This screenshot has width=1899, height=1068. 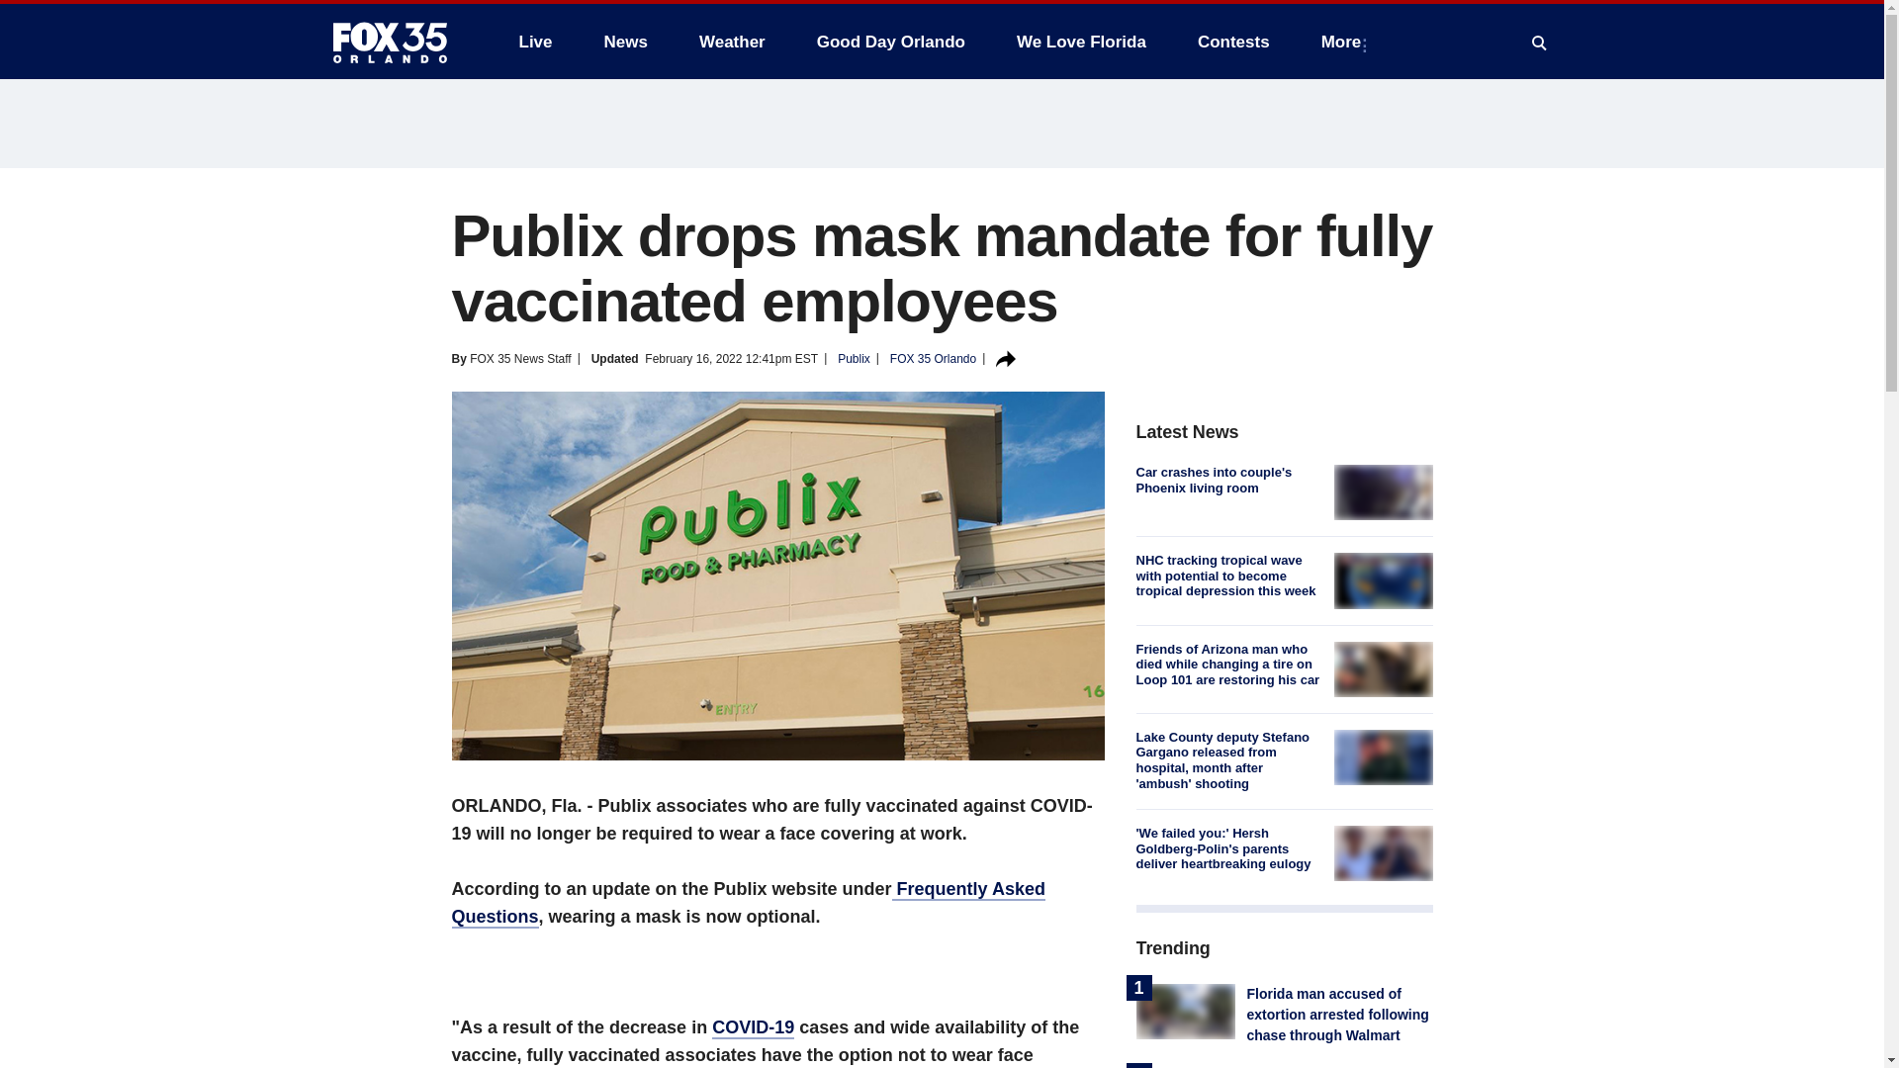 What do you see at coordinates (1232, 42) in the screenshot?
I see `Contests` at bounding box center [1232, 42].